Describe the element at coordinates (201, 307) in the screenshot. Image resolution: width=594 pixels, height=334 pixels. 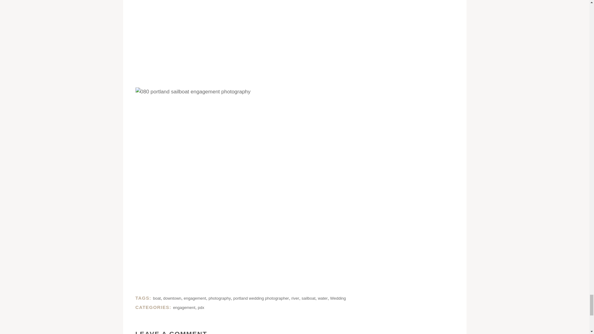
I see `pdx` at that location.